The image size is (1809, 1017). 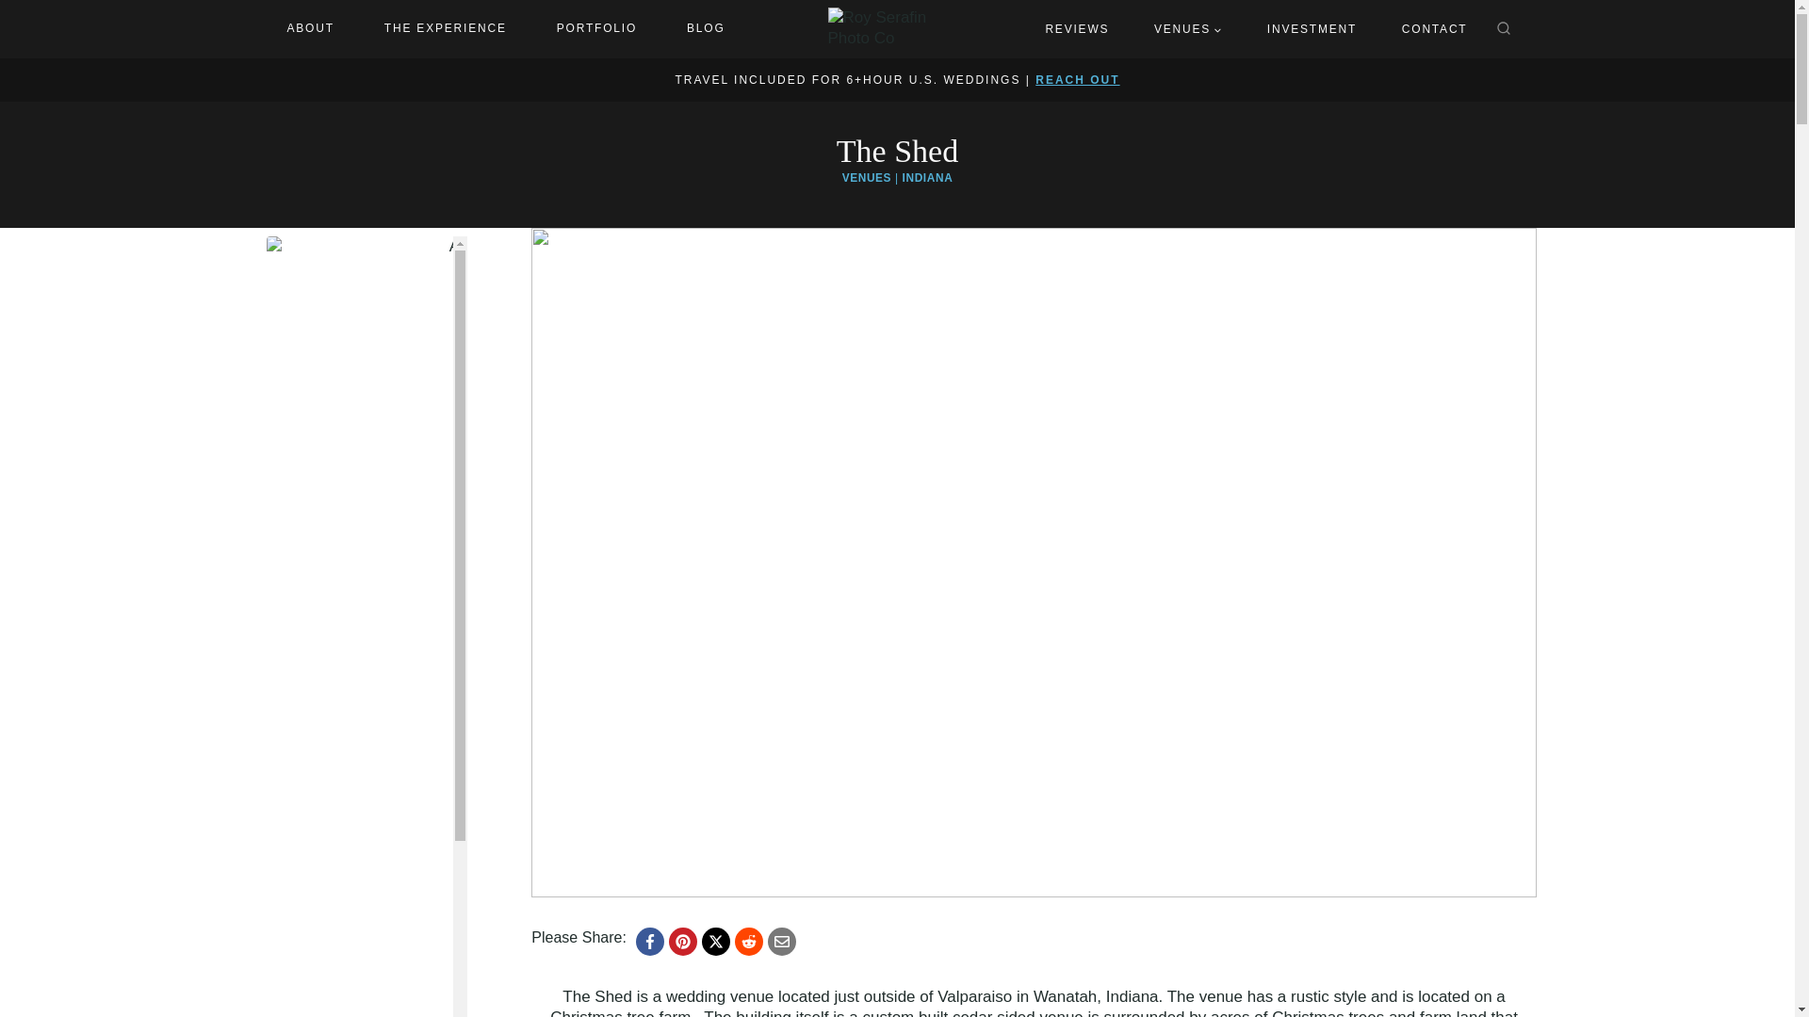 What do you see at coordinates (1188, 28) in the screenshot?
I see `VENUES` at bounding box center [1188, 28].